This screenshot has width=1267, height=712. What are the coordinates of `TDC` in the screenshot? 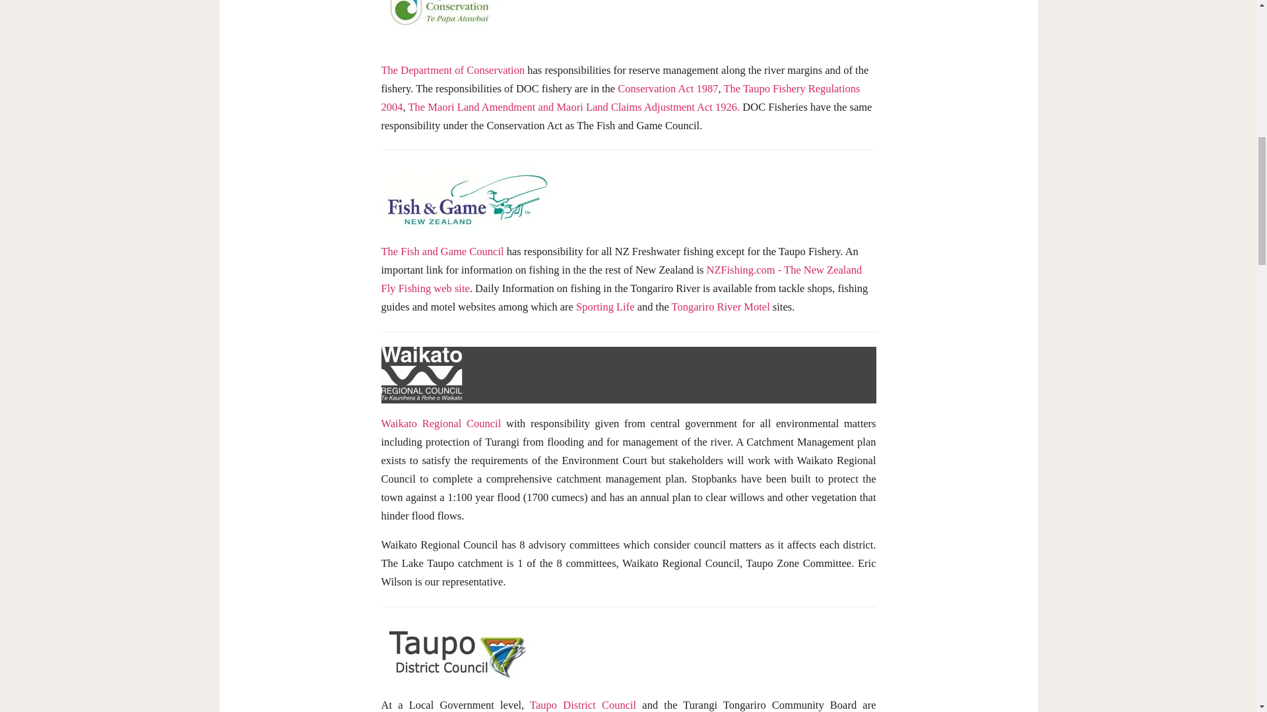 It's located at (582, 704).